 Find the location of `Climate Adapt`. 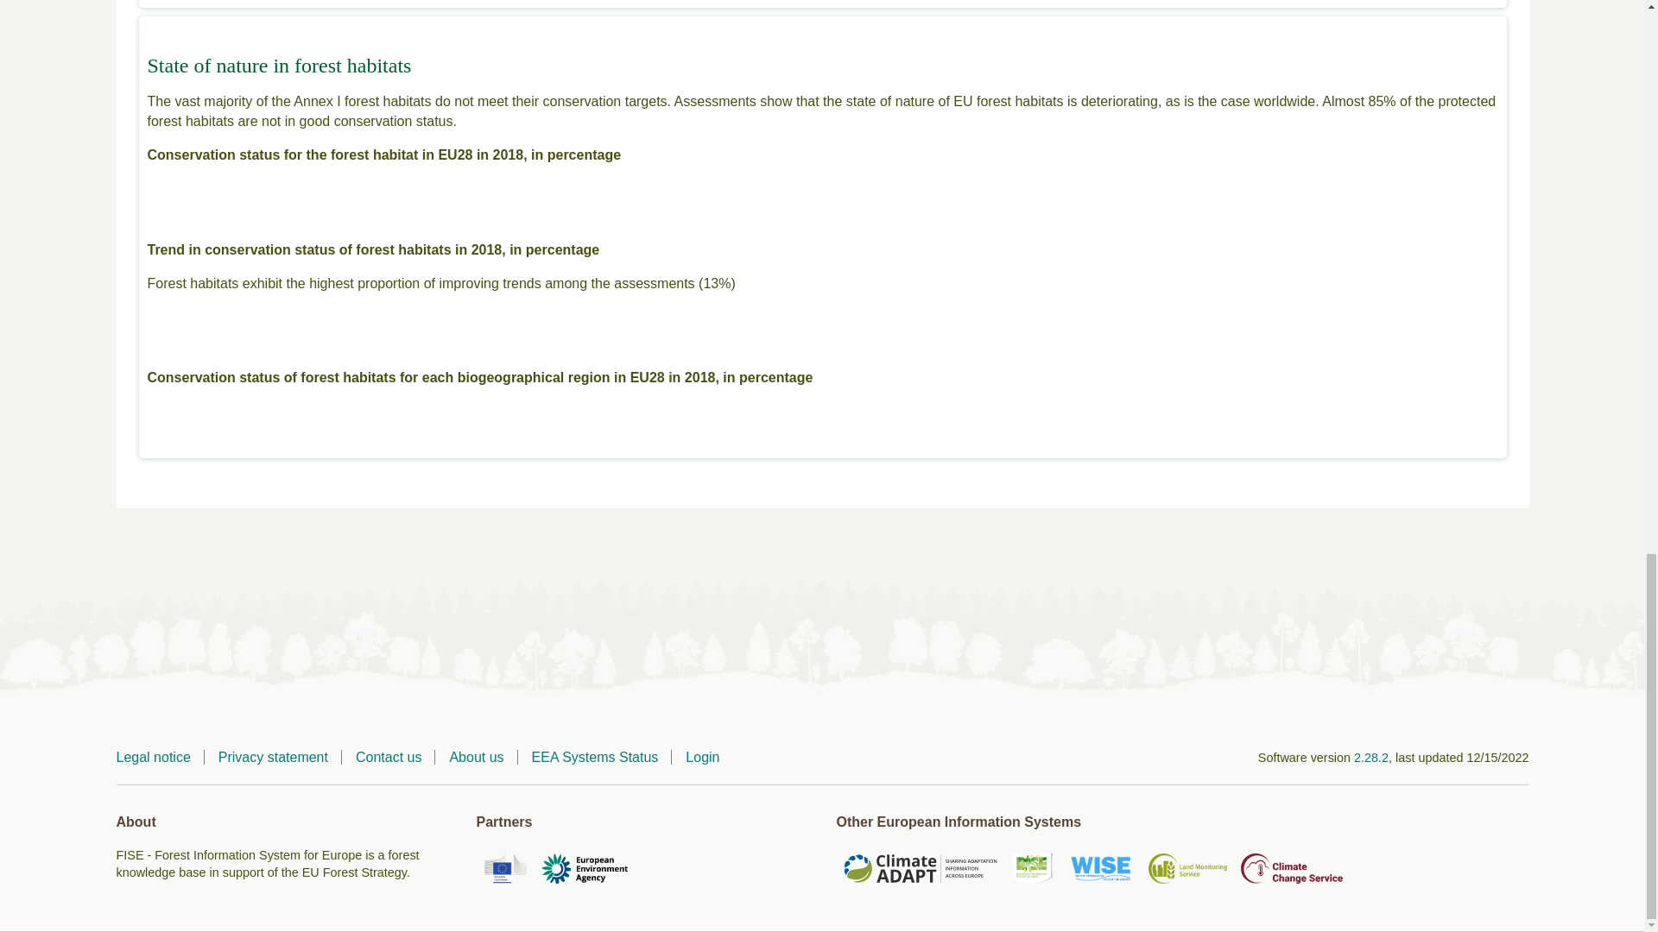

Climate Adapt is located at coordinates (919, 868).